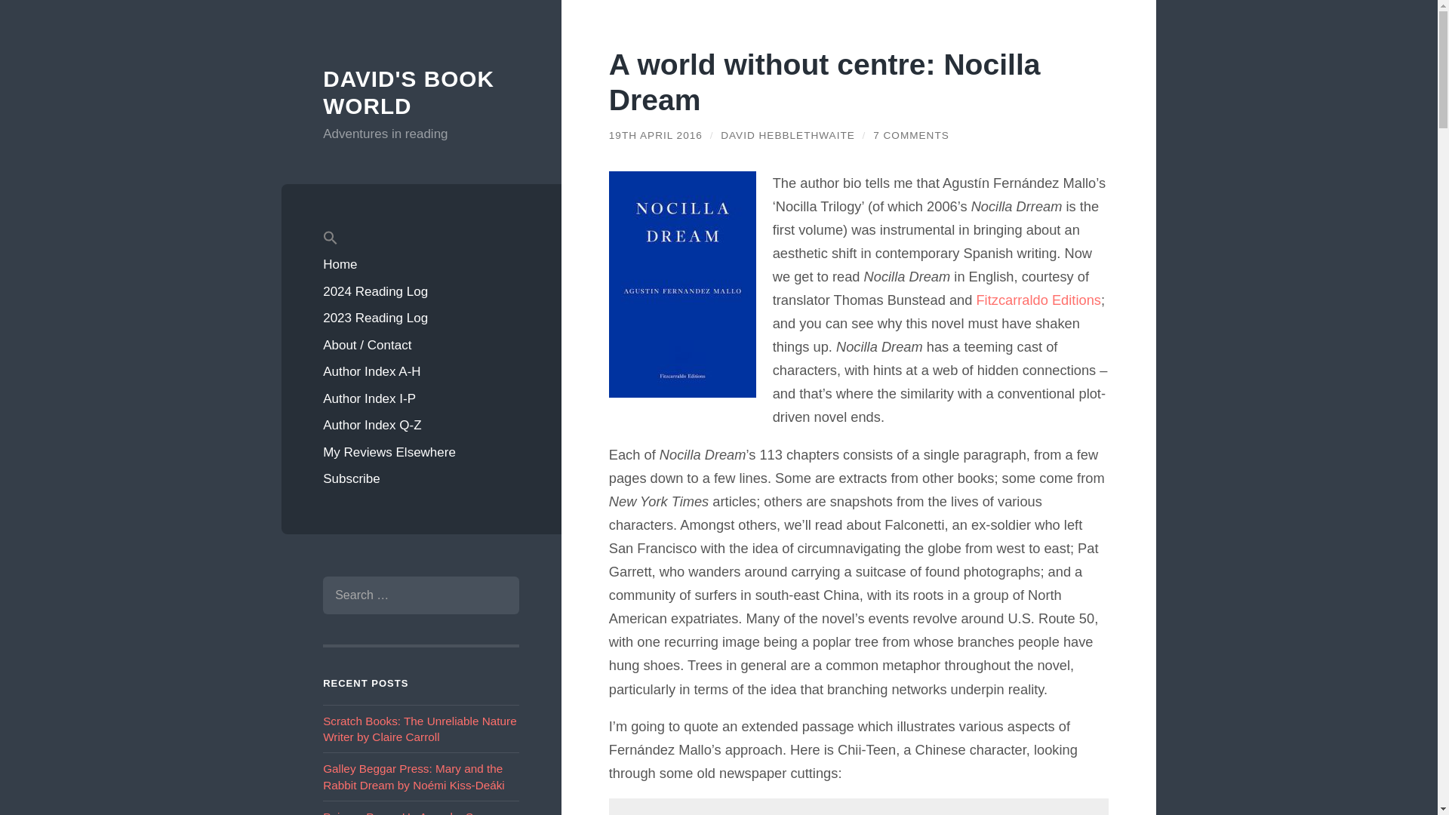 This screenshot has height=815, width=1449. I want to click on Author Index A-H, so click(421, 371).